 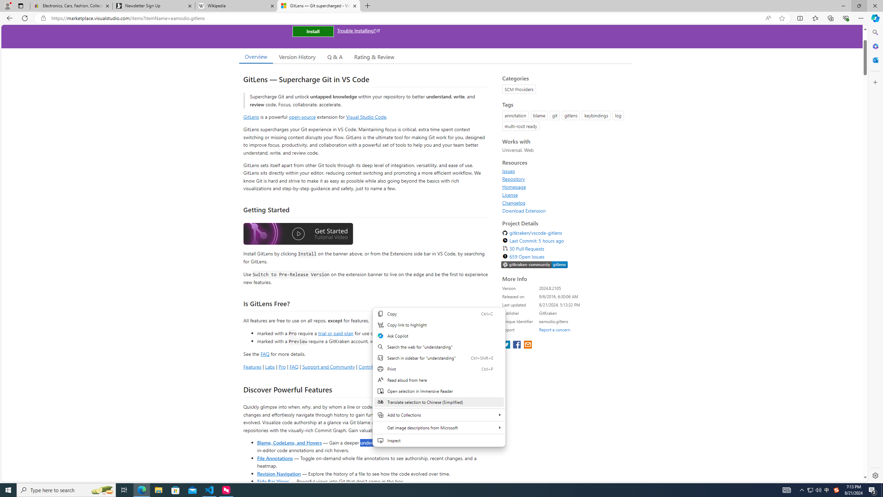 What do you see at coordinates (565, 171) in the screenshot?
I see `Issues` at bounding box center [565, 171].